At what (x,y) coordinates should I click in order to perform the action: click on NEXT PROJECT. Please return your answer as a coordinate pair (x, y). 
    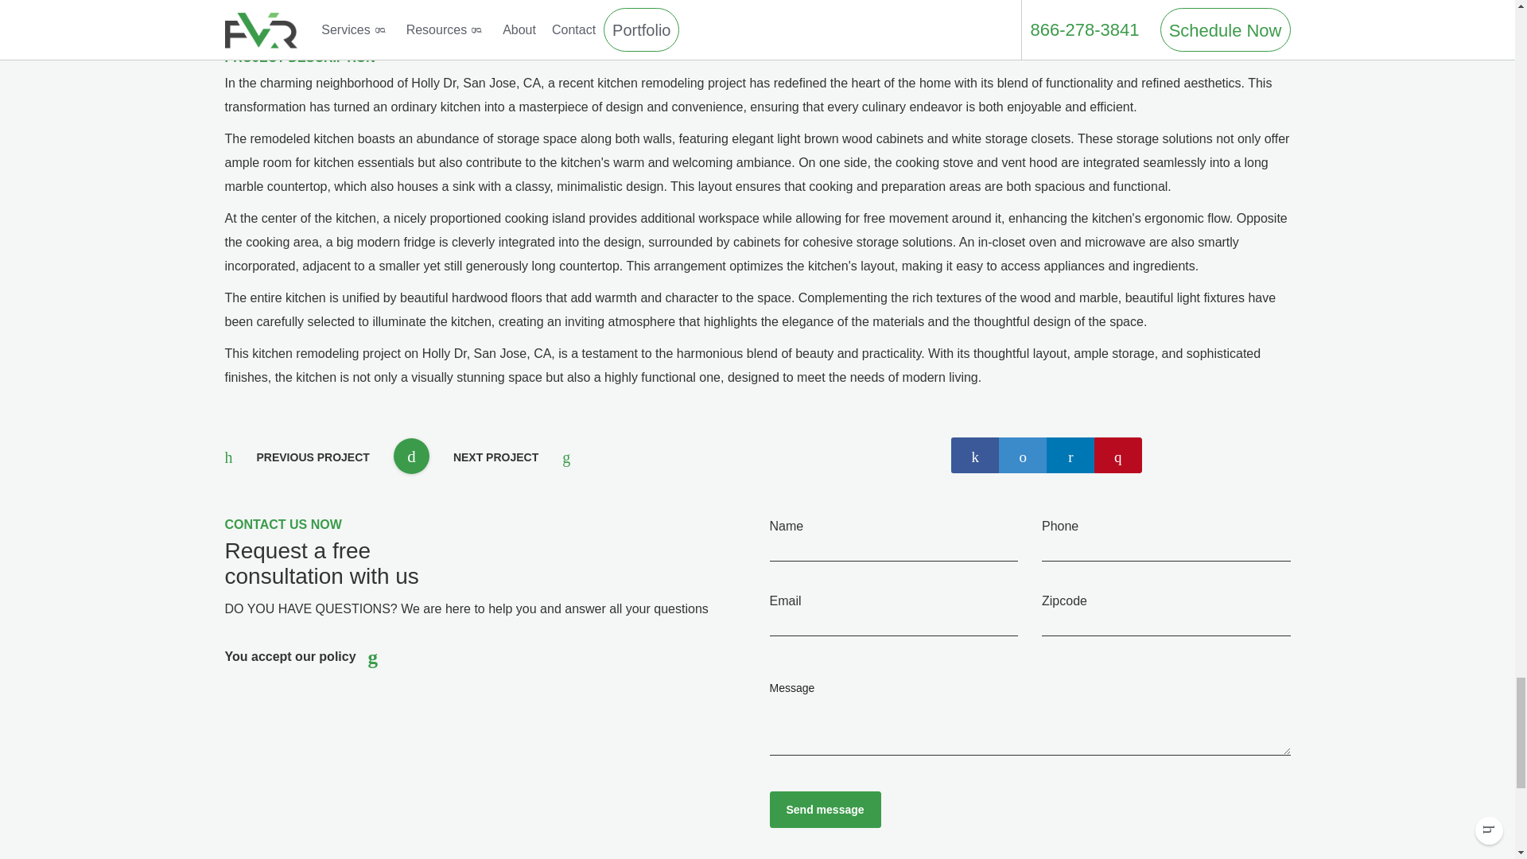
    Looking at the image, I should click on (511, 460).